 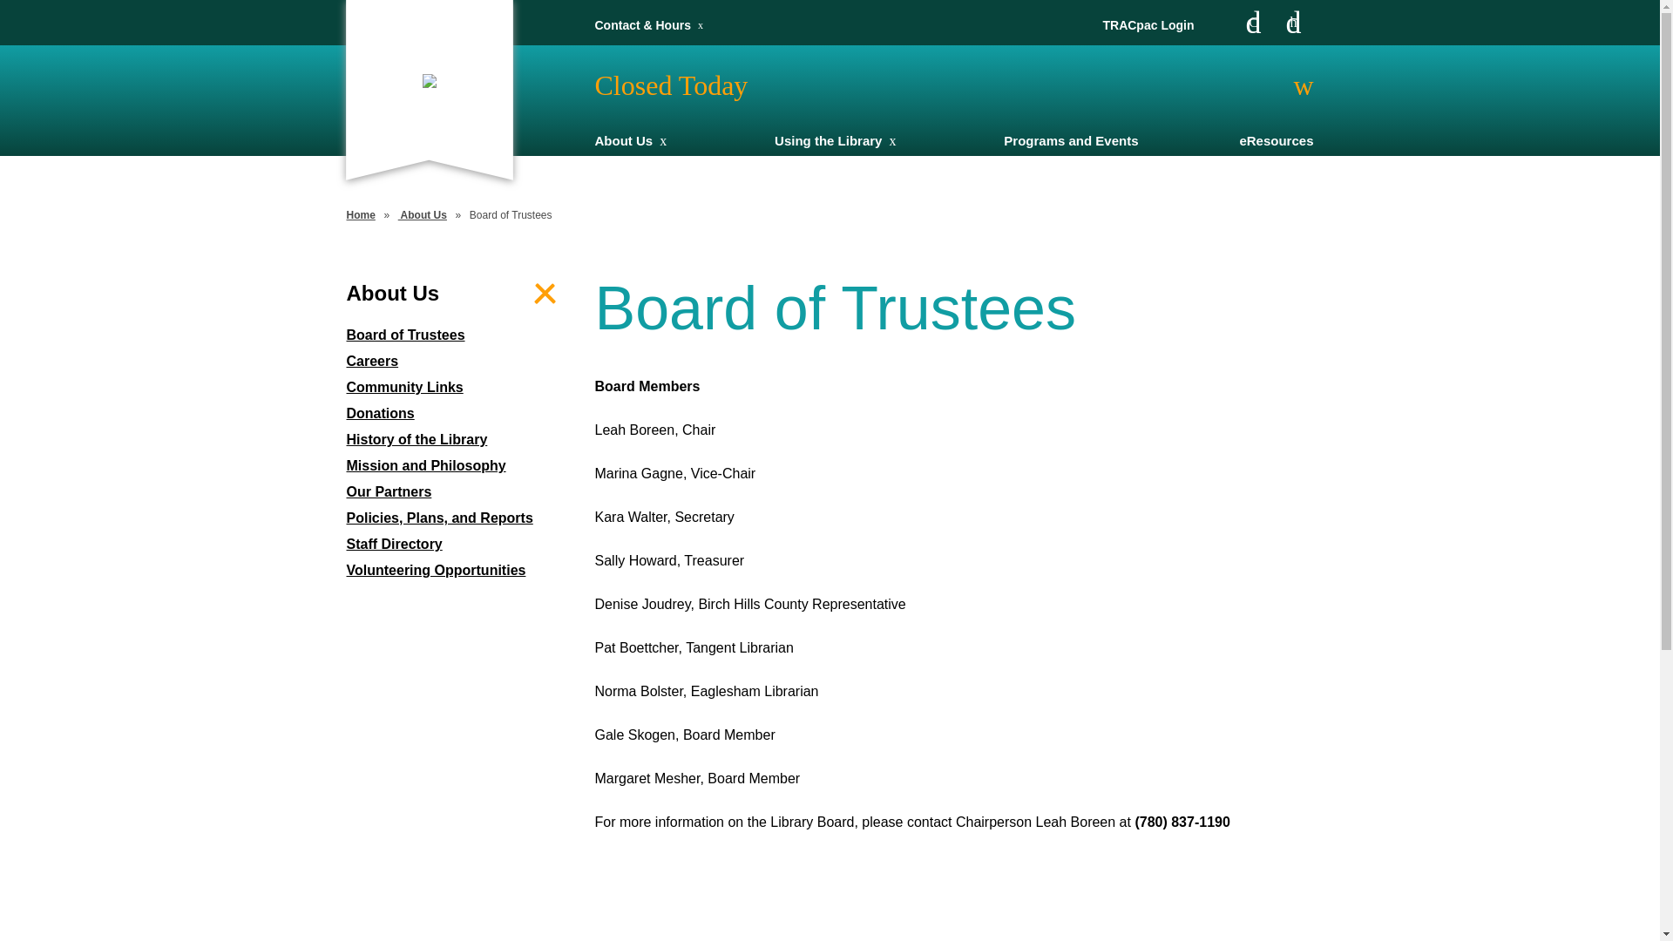 What do you see at coordinates (458, 466) in the screenshot?
I see `Mission and Philosophy` at bounding box center [458, 466].